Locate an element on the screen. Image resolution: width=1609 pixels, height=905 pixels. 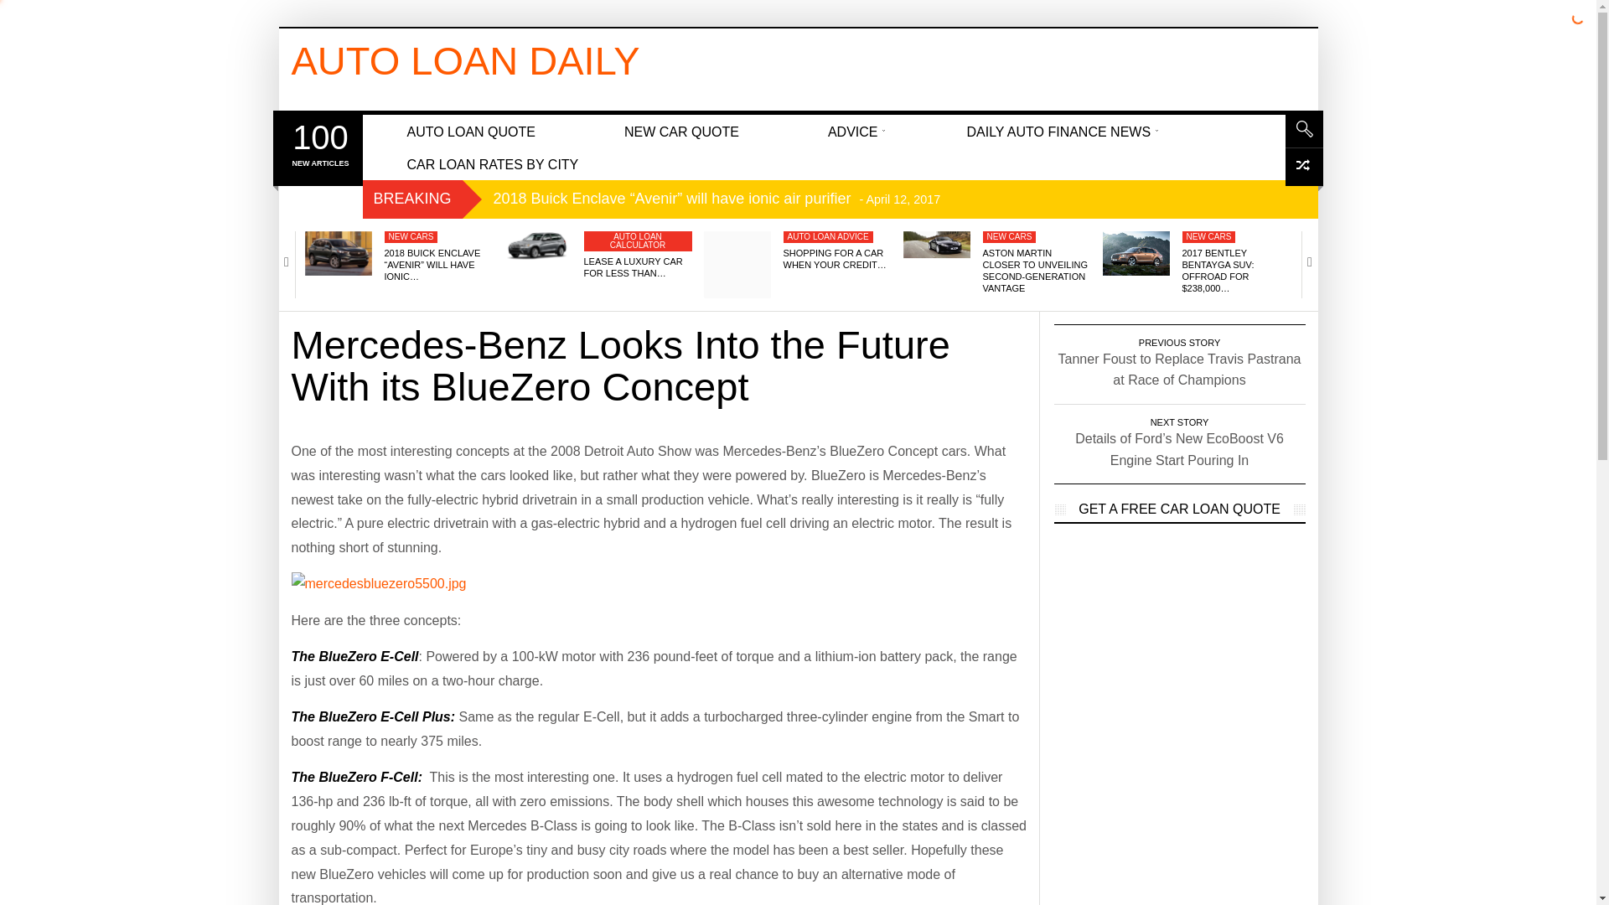
AUTO LOAN QUOTE is located at coordinates (471, 131).